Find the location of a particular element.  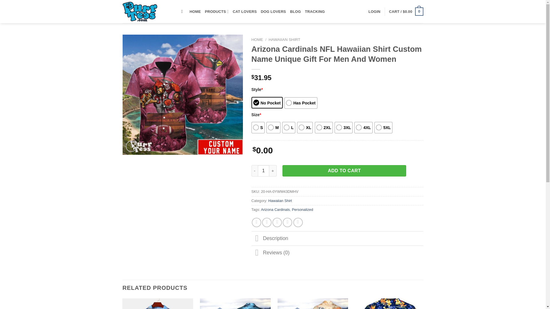

CAT LOVERS is located at coordinates (245, 11).